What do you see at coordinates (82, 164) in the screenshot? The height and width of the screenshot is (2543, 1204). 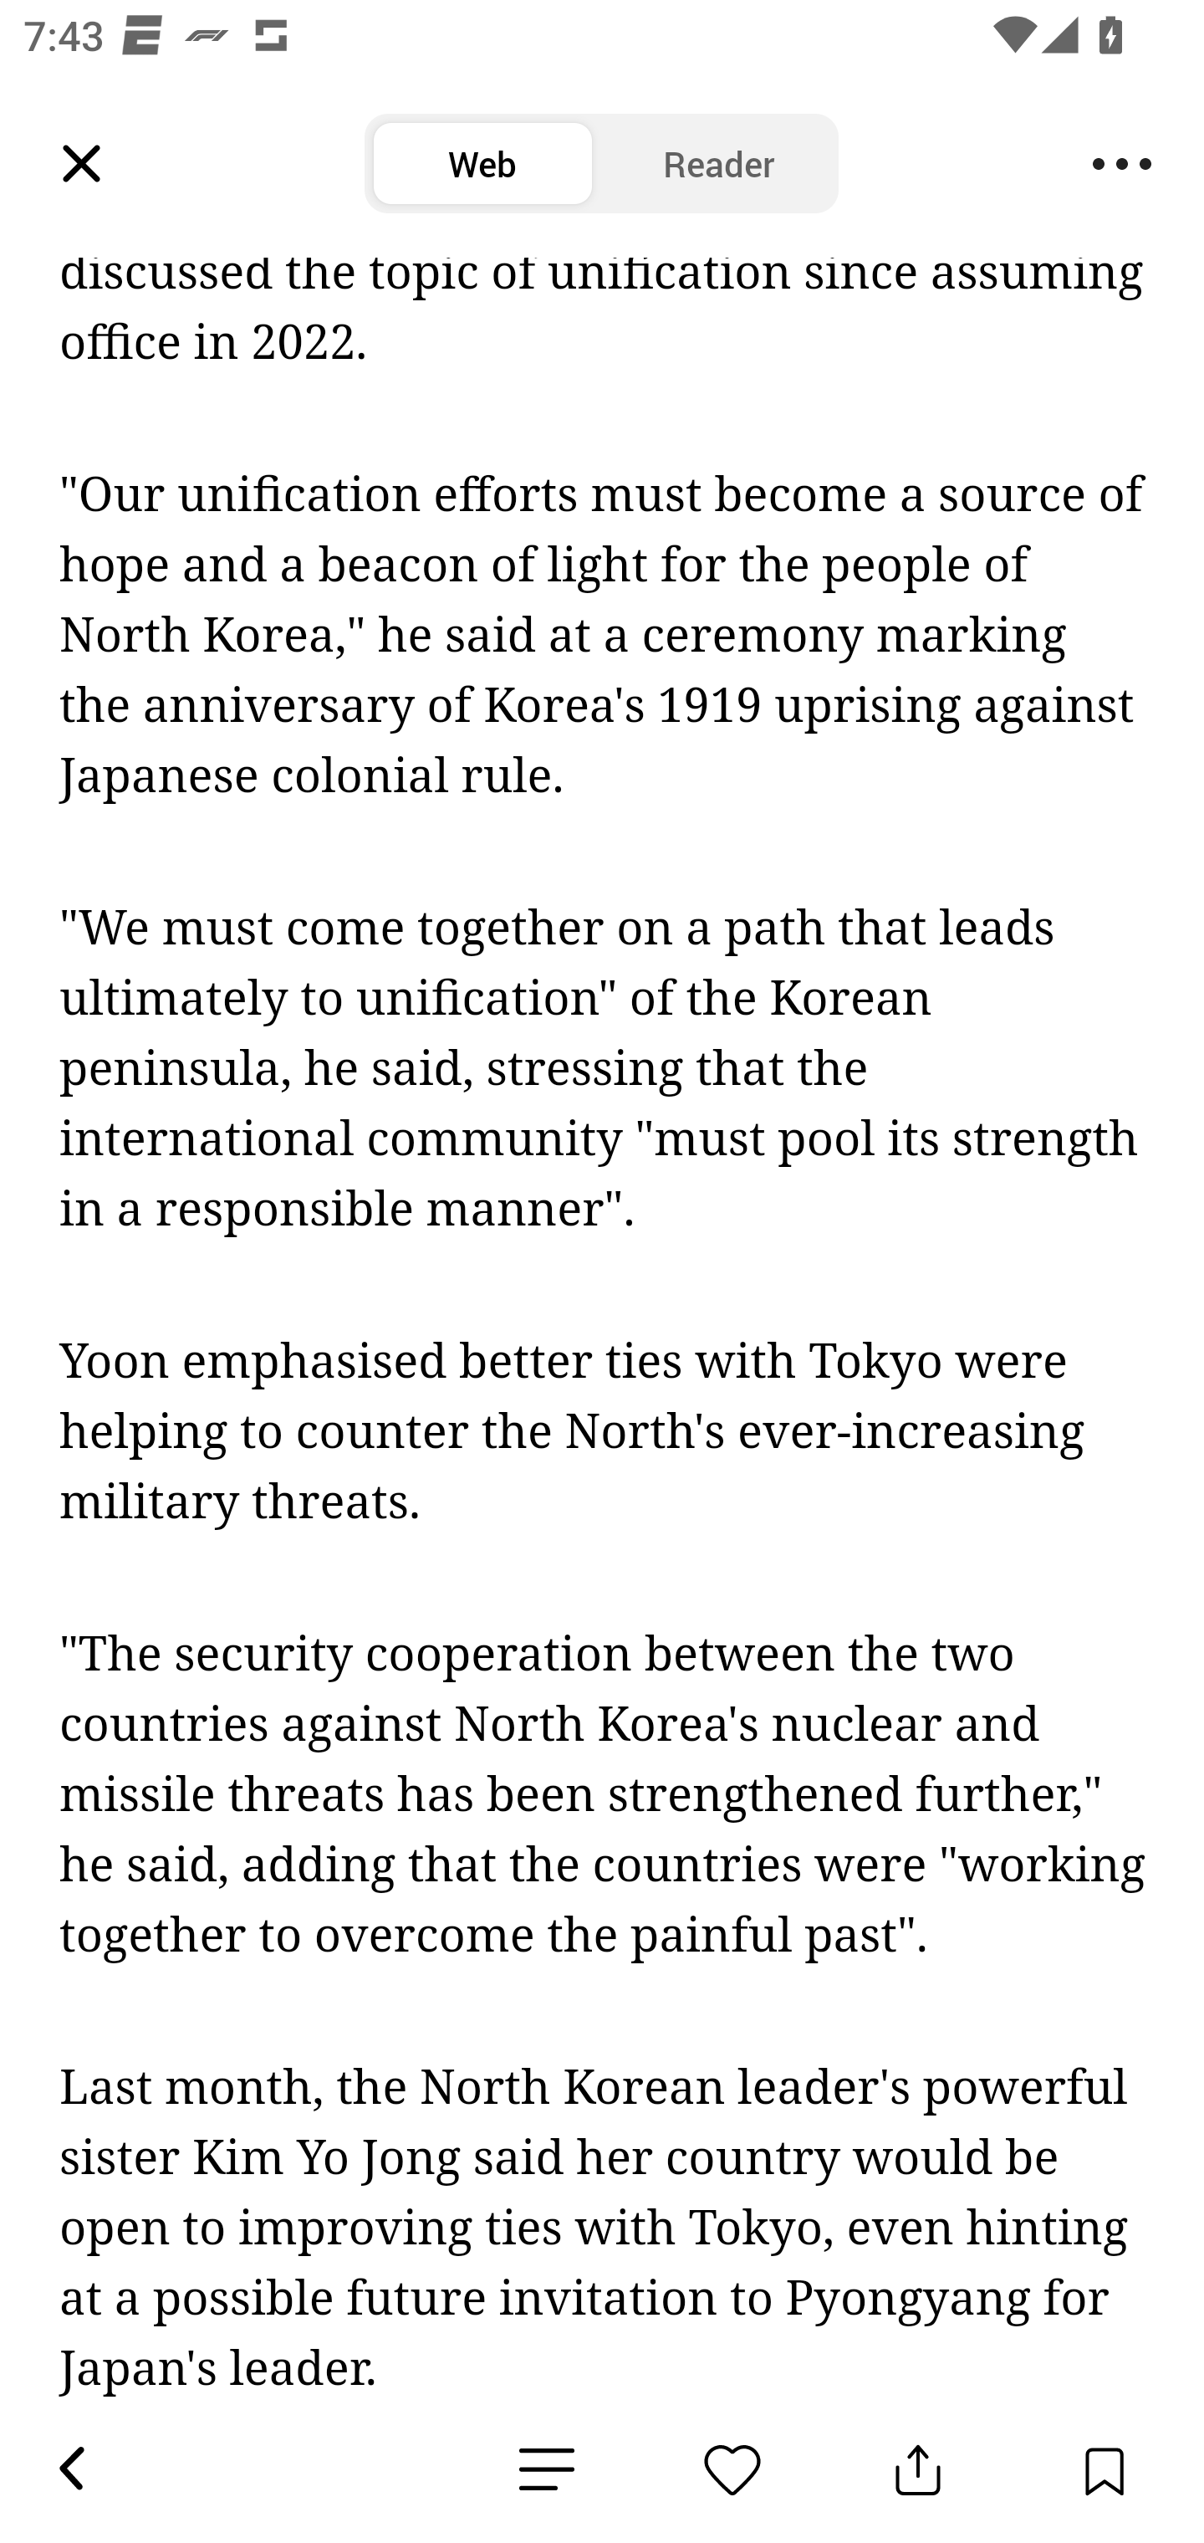 I see `Leading Icon` at bounding box center [82, 164].